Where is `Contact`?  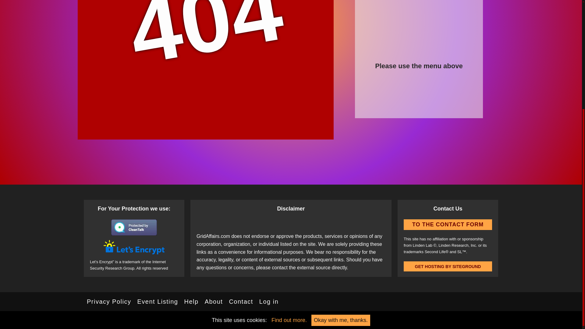
Contact is located at coordinates (241, 301).